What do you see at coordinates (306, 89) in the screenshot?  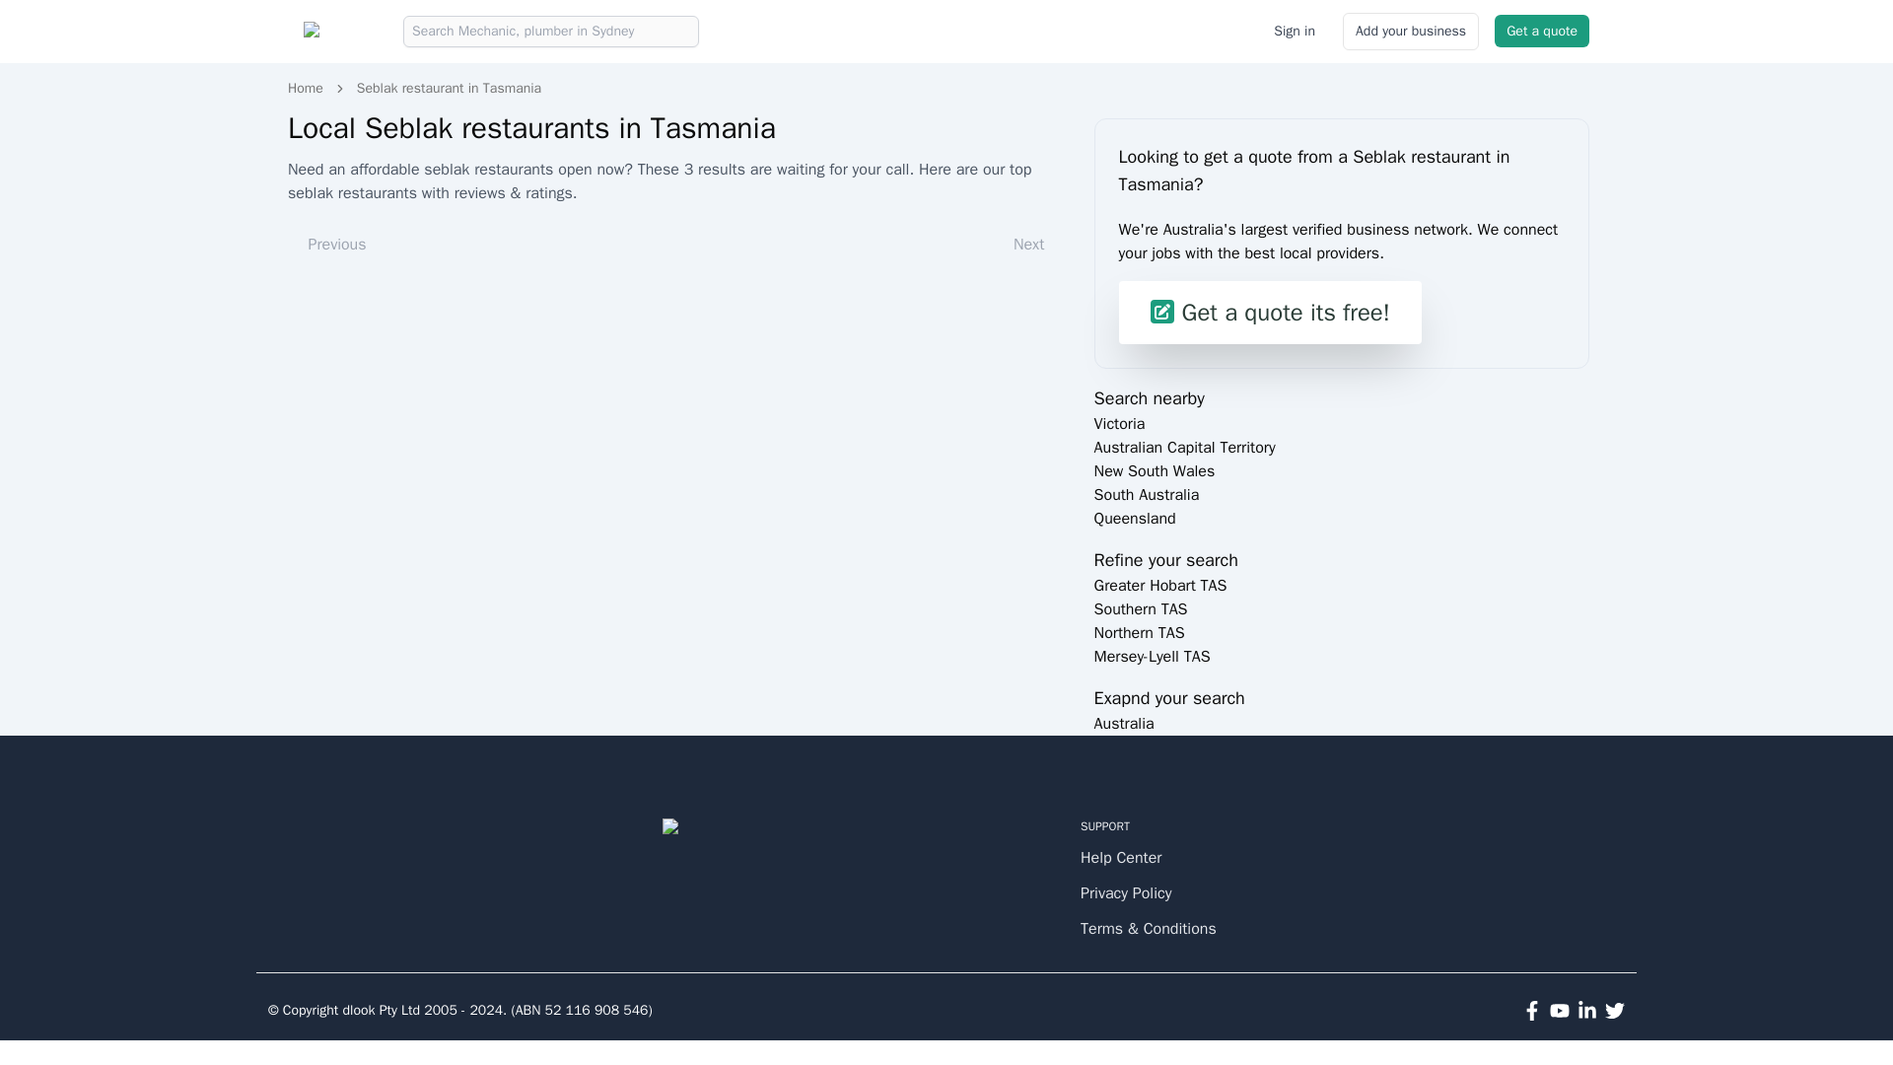 I see `Home` at bounding box center [306, 89].